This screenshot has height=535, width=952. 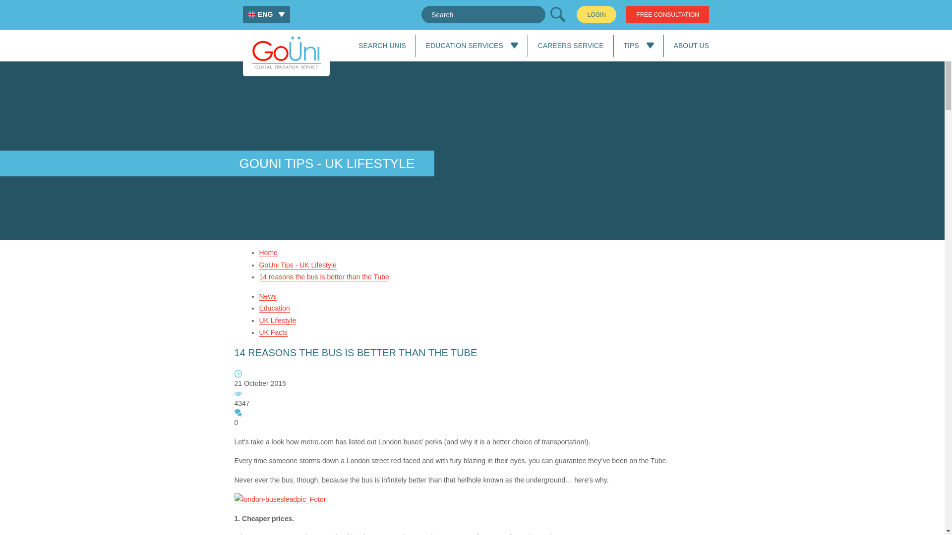 I want to click on GoUni Homepage, so click(x=286, y=53).